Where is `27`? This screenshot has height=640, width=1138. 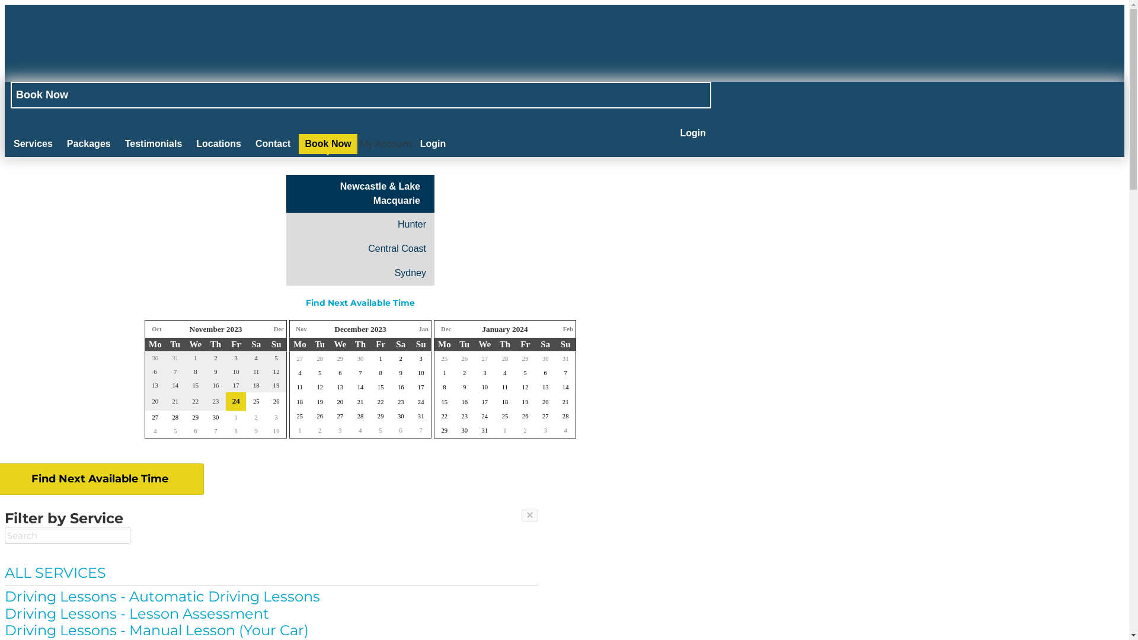 27 is located at coordinates (155, 417).